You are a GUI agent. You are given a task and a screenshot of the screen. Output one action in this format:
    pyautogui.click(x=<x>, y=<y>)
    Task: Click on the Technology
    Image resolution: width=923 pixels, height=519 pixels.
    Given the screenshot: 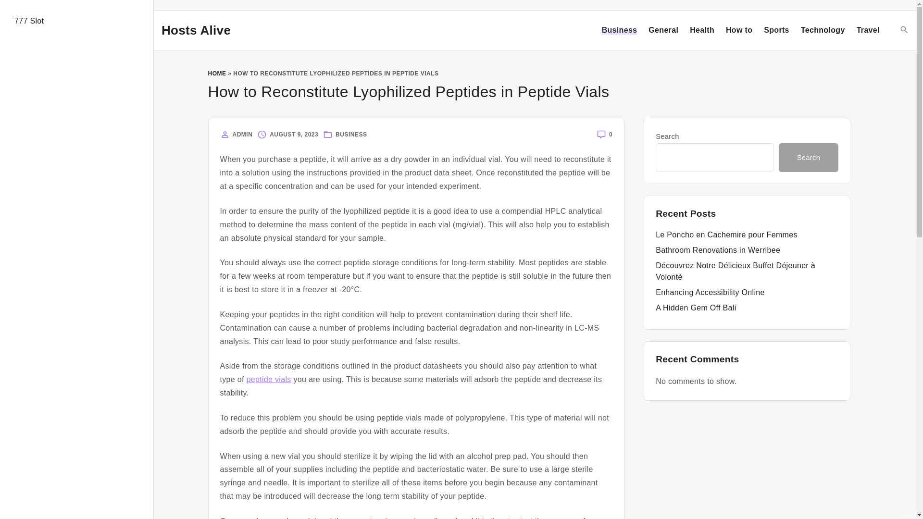 What is the action you would take?
    pyautogui.click(x=823, y=30)
    